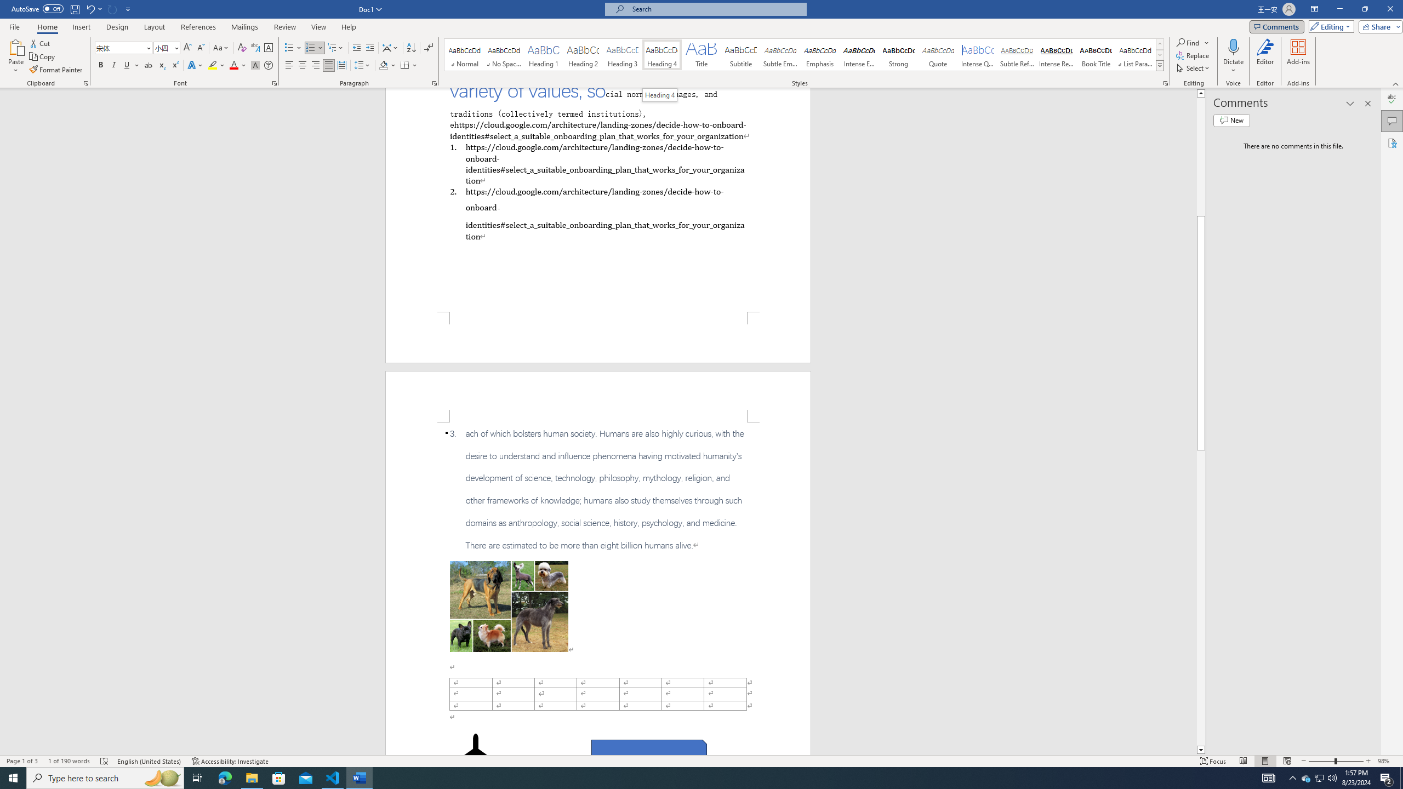 The image size is (1403, 789). I want to click on Borders, so click(409, 66).